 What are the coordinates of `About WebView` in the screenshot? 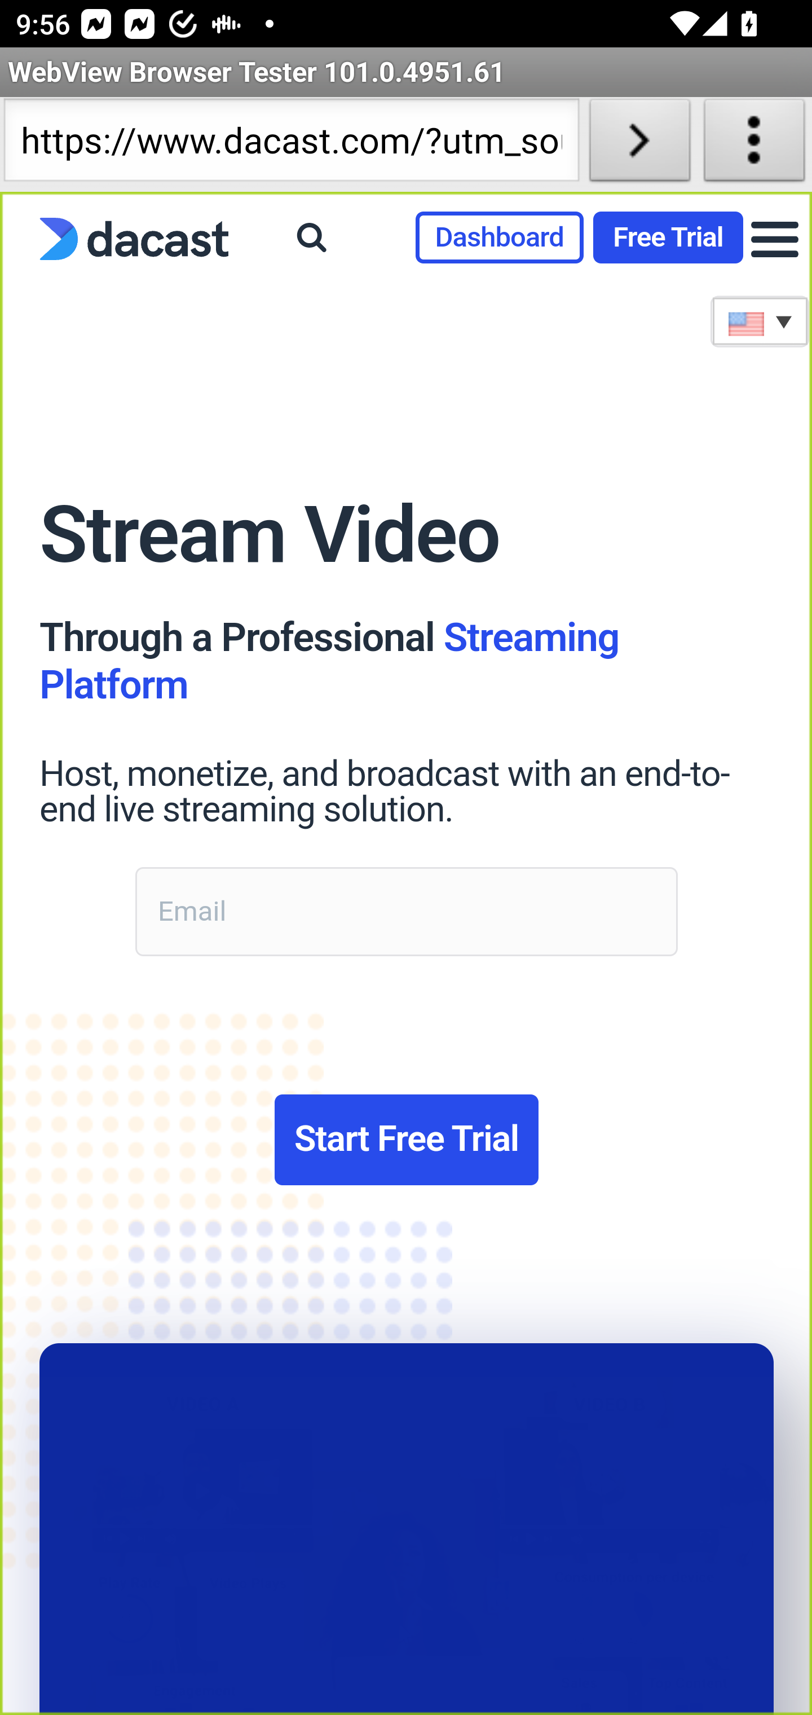 It's located at (754, 144).